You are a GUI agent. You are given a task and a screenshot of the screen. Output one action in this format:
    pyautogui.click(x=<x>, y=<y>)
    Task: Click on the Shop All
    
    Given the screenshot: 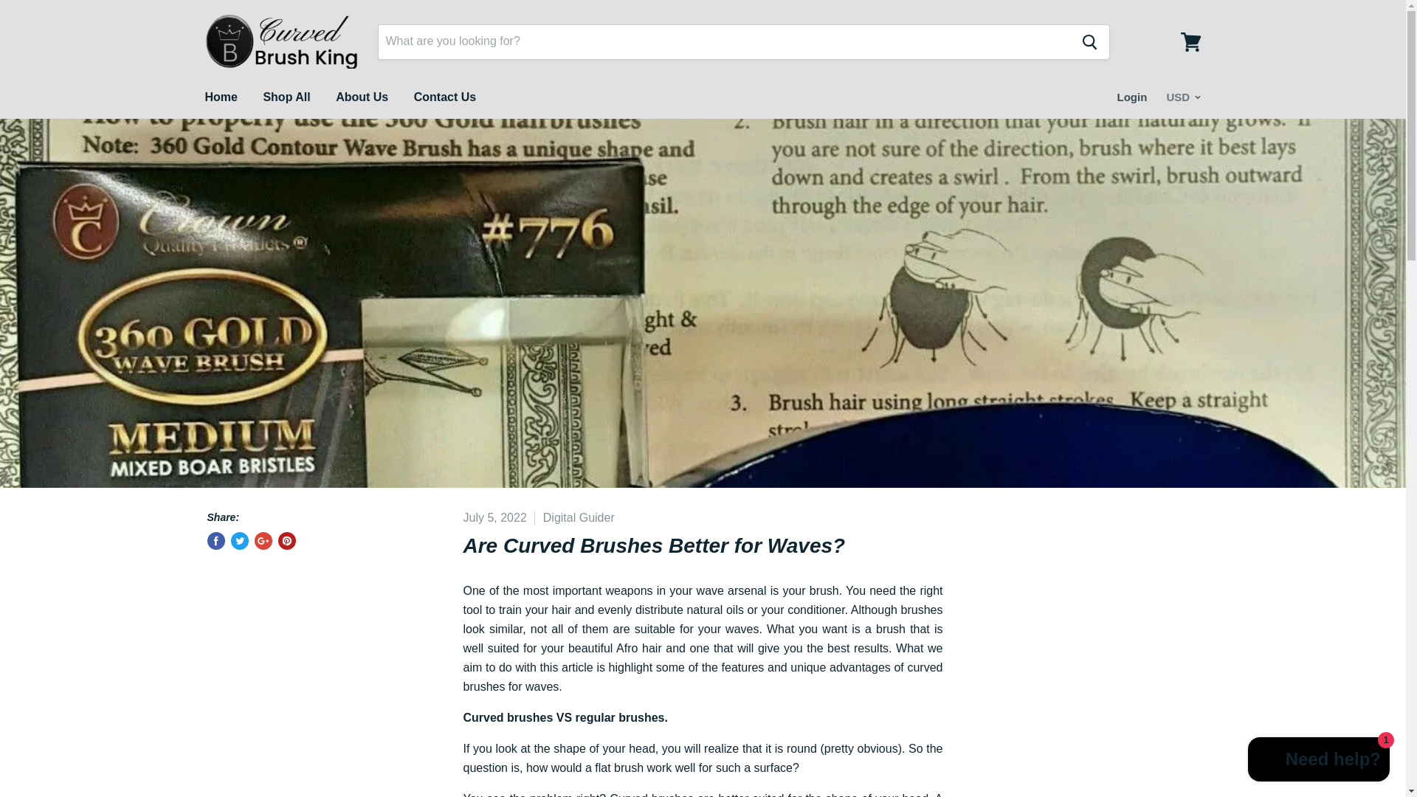 What is the action you would take?
    pyautogui.click(x=286, y=97)
    